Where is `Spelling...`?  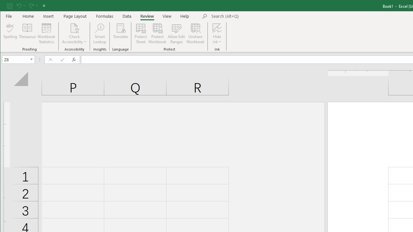 Spelling... is located at coordinates (10, 34).